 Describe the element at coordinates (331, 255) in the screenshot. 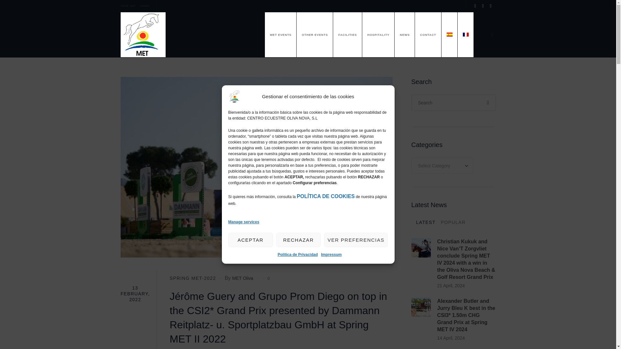

I see `Impressum` at that location.